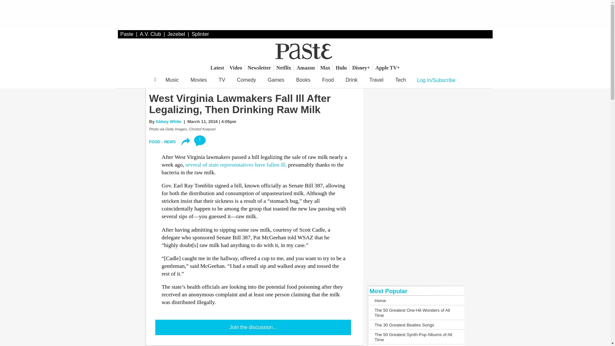 Image resolution: width=615 pixels, height=346 pixels. What do you see at coordinates (259, 68) in the screenshot?
I see `Newsletter` at bounding box center [259, 68].